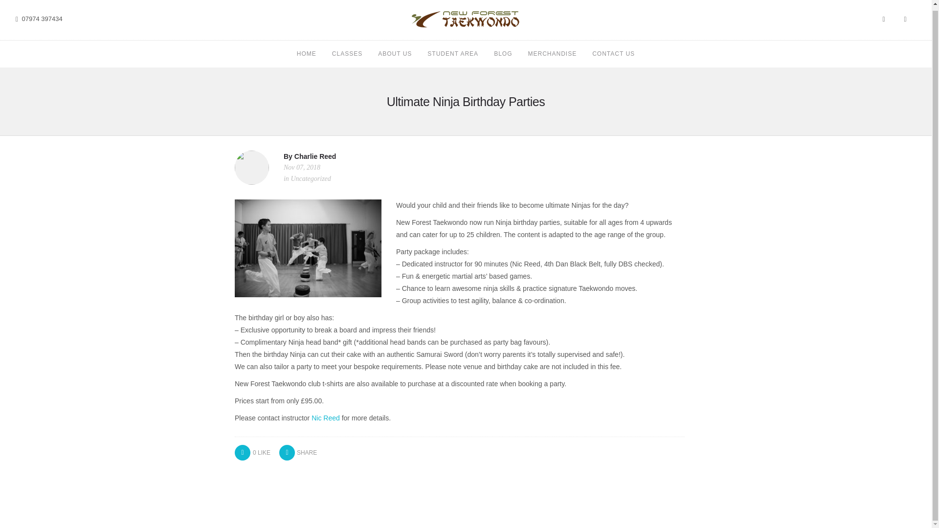 This screenshot has width=939, height=528. Describe the element at coordinates (613, 54) in the screenshot. I see `CONTACT US` at that location.